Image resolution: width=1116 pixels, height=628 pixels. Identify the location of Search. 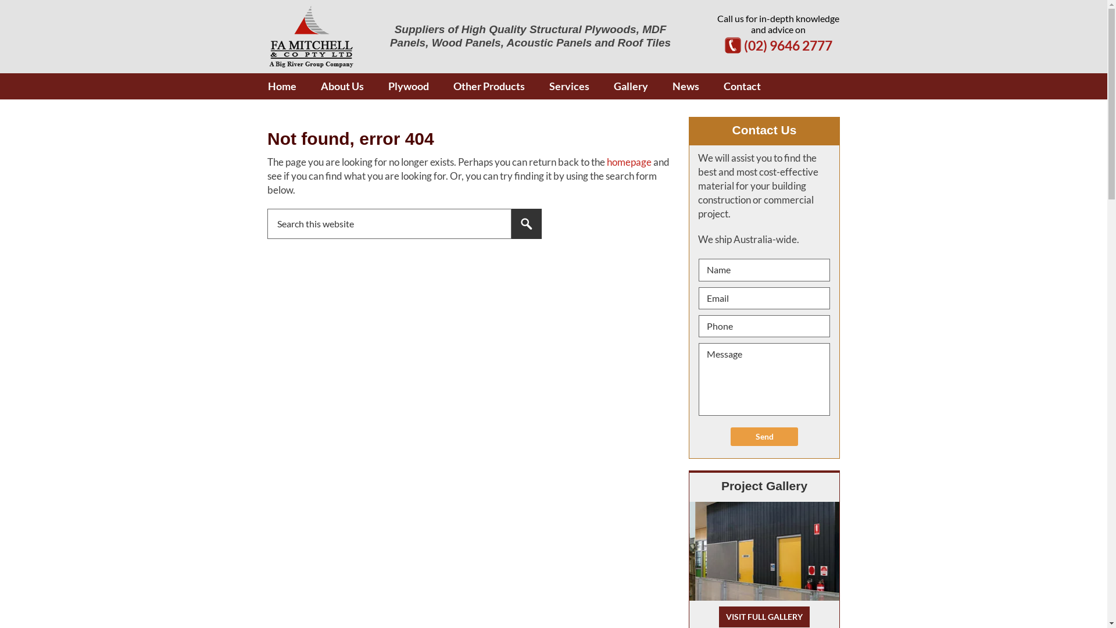
(527, 224).